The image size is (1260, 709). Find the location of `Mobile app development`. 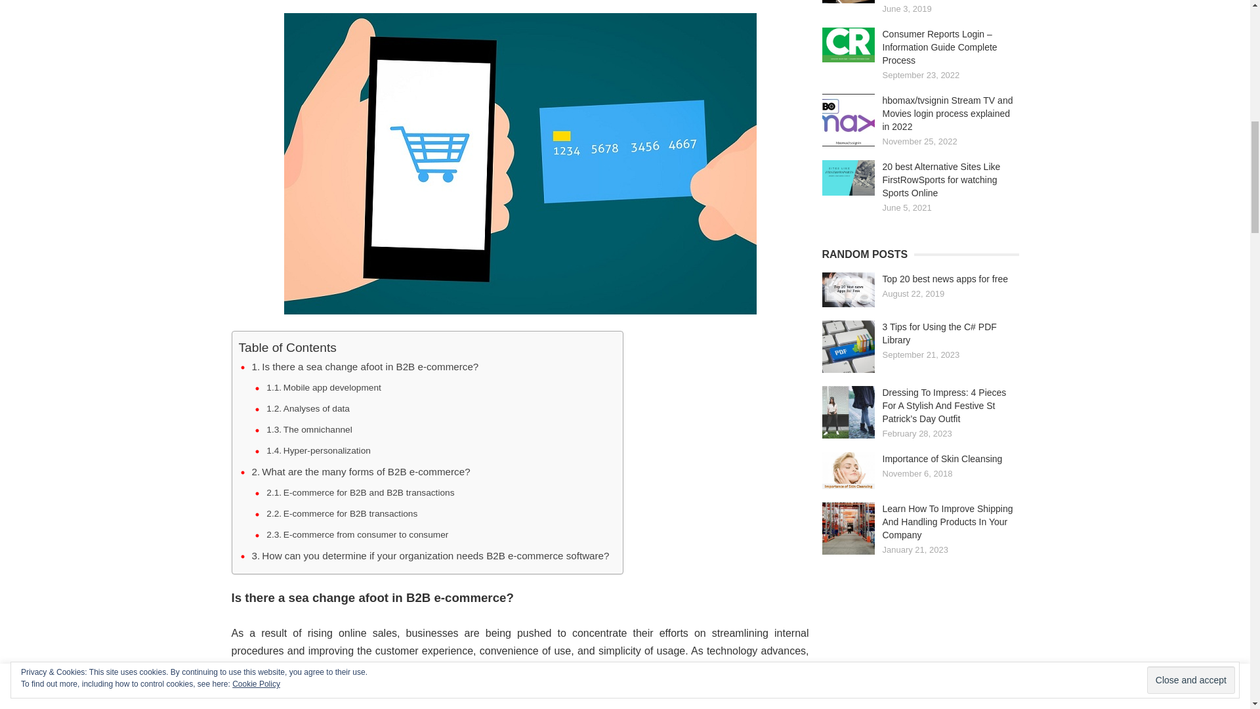

Mobile app development is located at coordinates (324, 387).